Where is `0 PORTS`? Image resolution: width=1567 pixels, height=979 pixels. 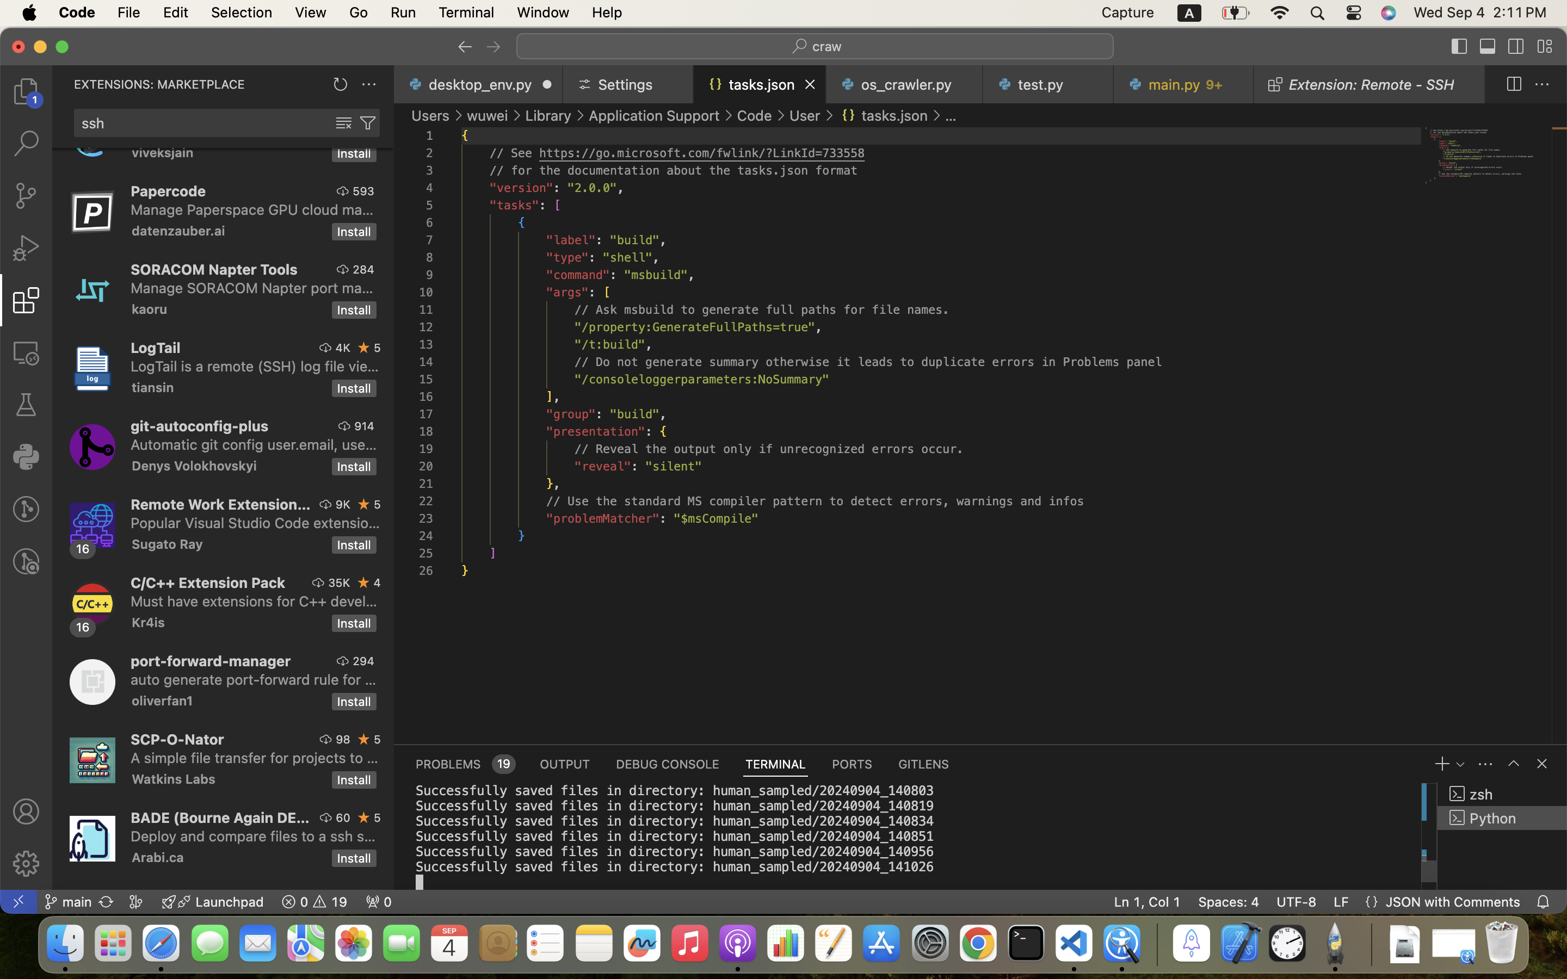
0 PORTS is located at coordinates (853, 764).